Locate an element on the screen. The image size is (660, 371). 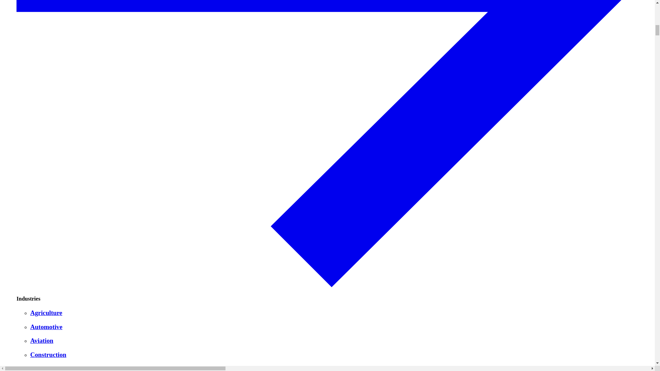
Construction is located at coordinates (341, 355).